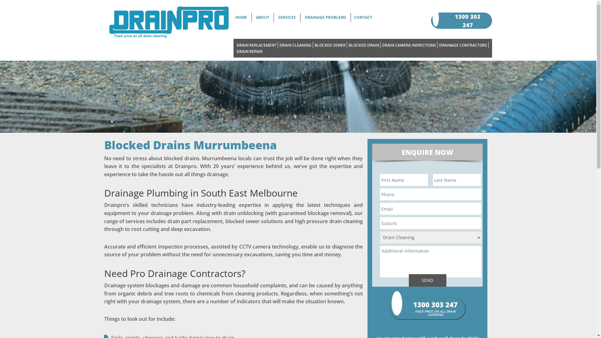 This screenshot has height=338, width=601. I want to click on DRAIN CLEANING, so click(295, 45).